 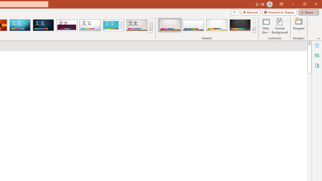 I want to click on Droplet, so click(x=90, y=25).